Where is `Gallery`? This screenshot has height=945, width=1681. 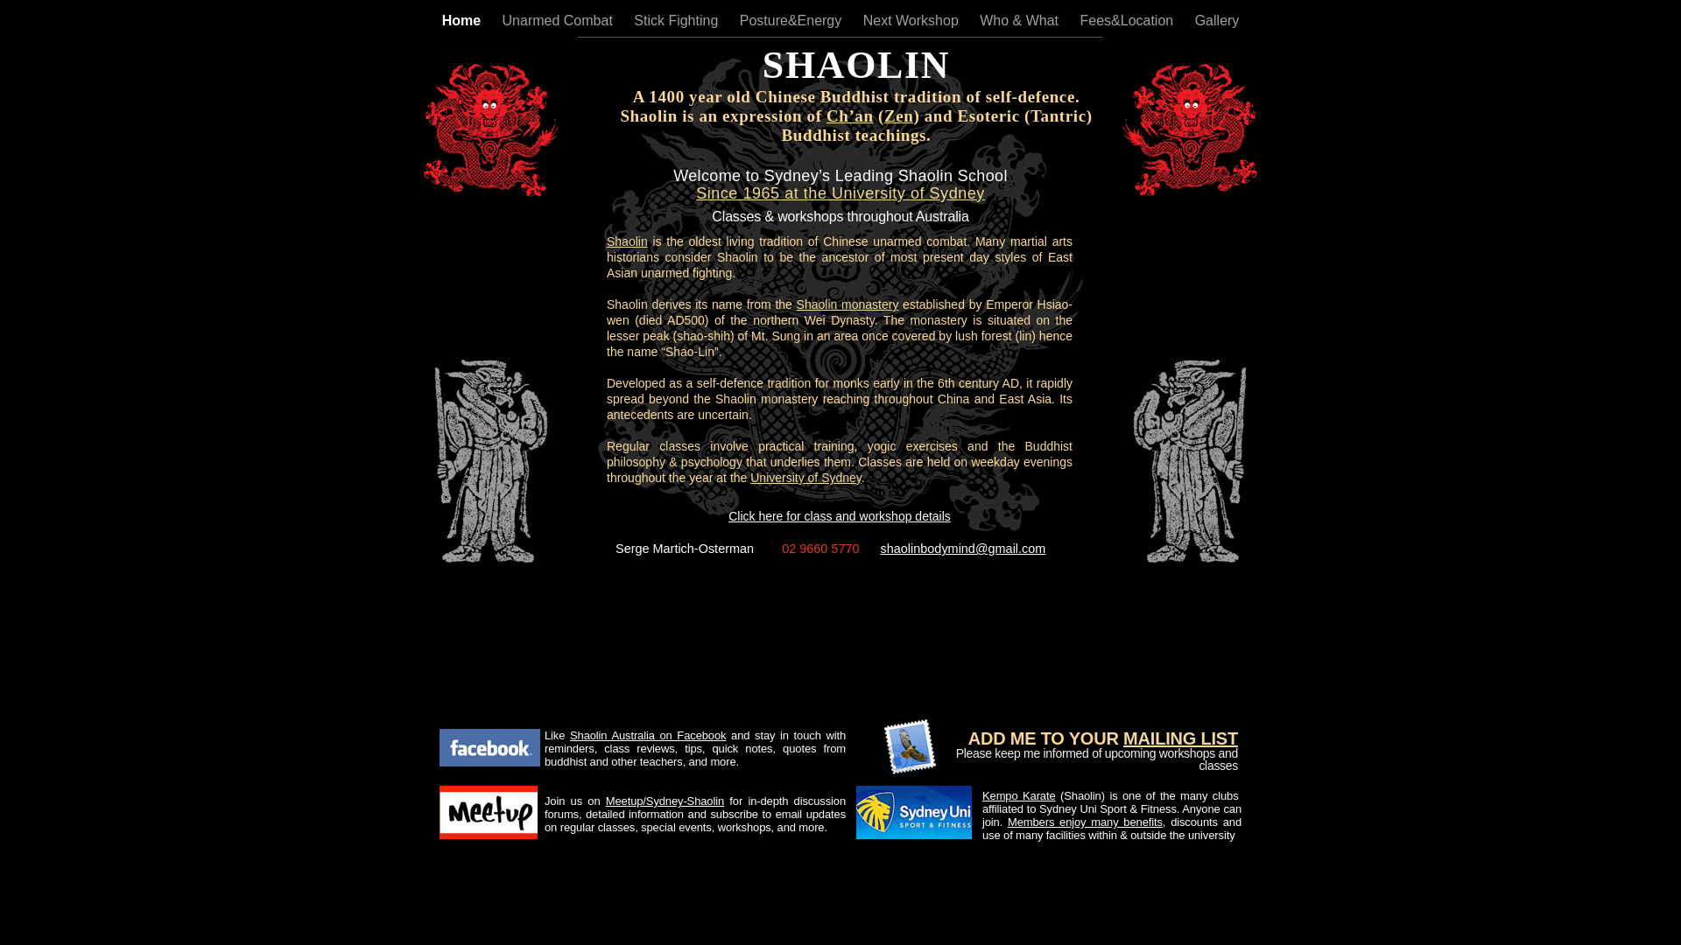
Gallery is located at coordinates (1217, 21).